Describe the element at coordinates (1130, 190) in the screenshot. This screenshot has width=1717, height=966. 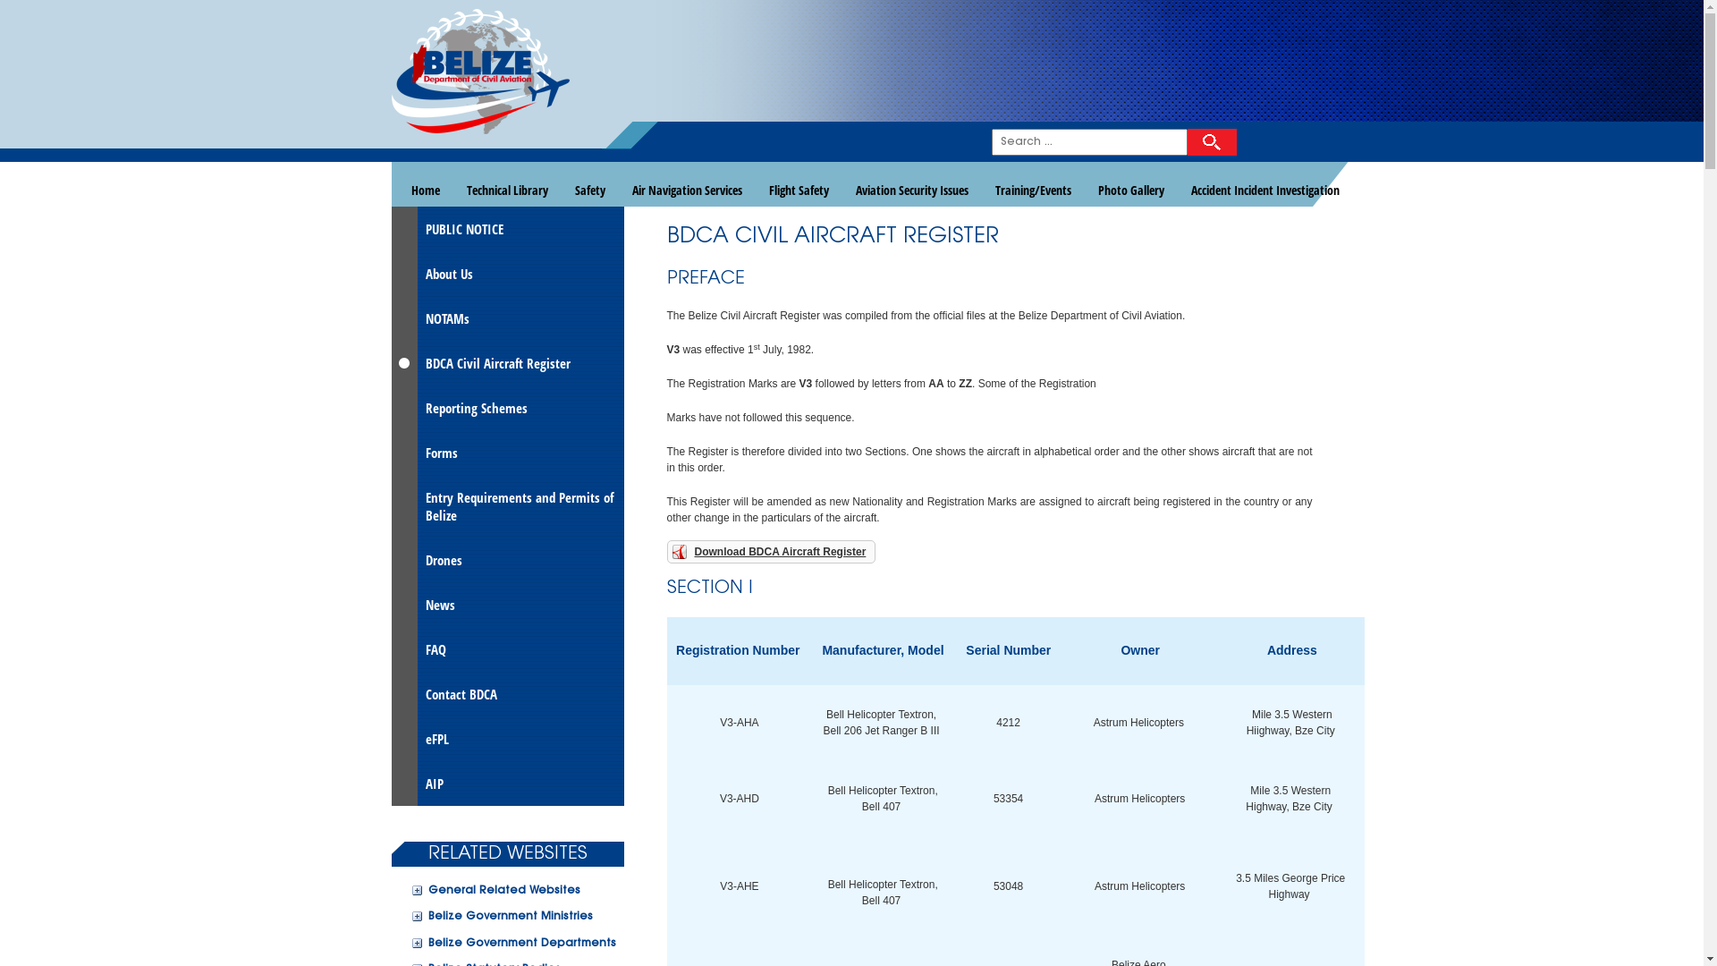
I see `Photo Gallery` at that location.